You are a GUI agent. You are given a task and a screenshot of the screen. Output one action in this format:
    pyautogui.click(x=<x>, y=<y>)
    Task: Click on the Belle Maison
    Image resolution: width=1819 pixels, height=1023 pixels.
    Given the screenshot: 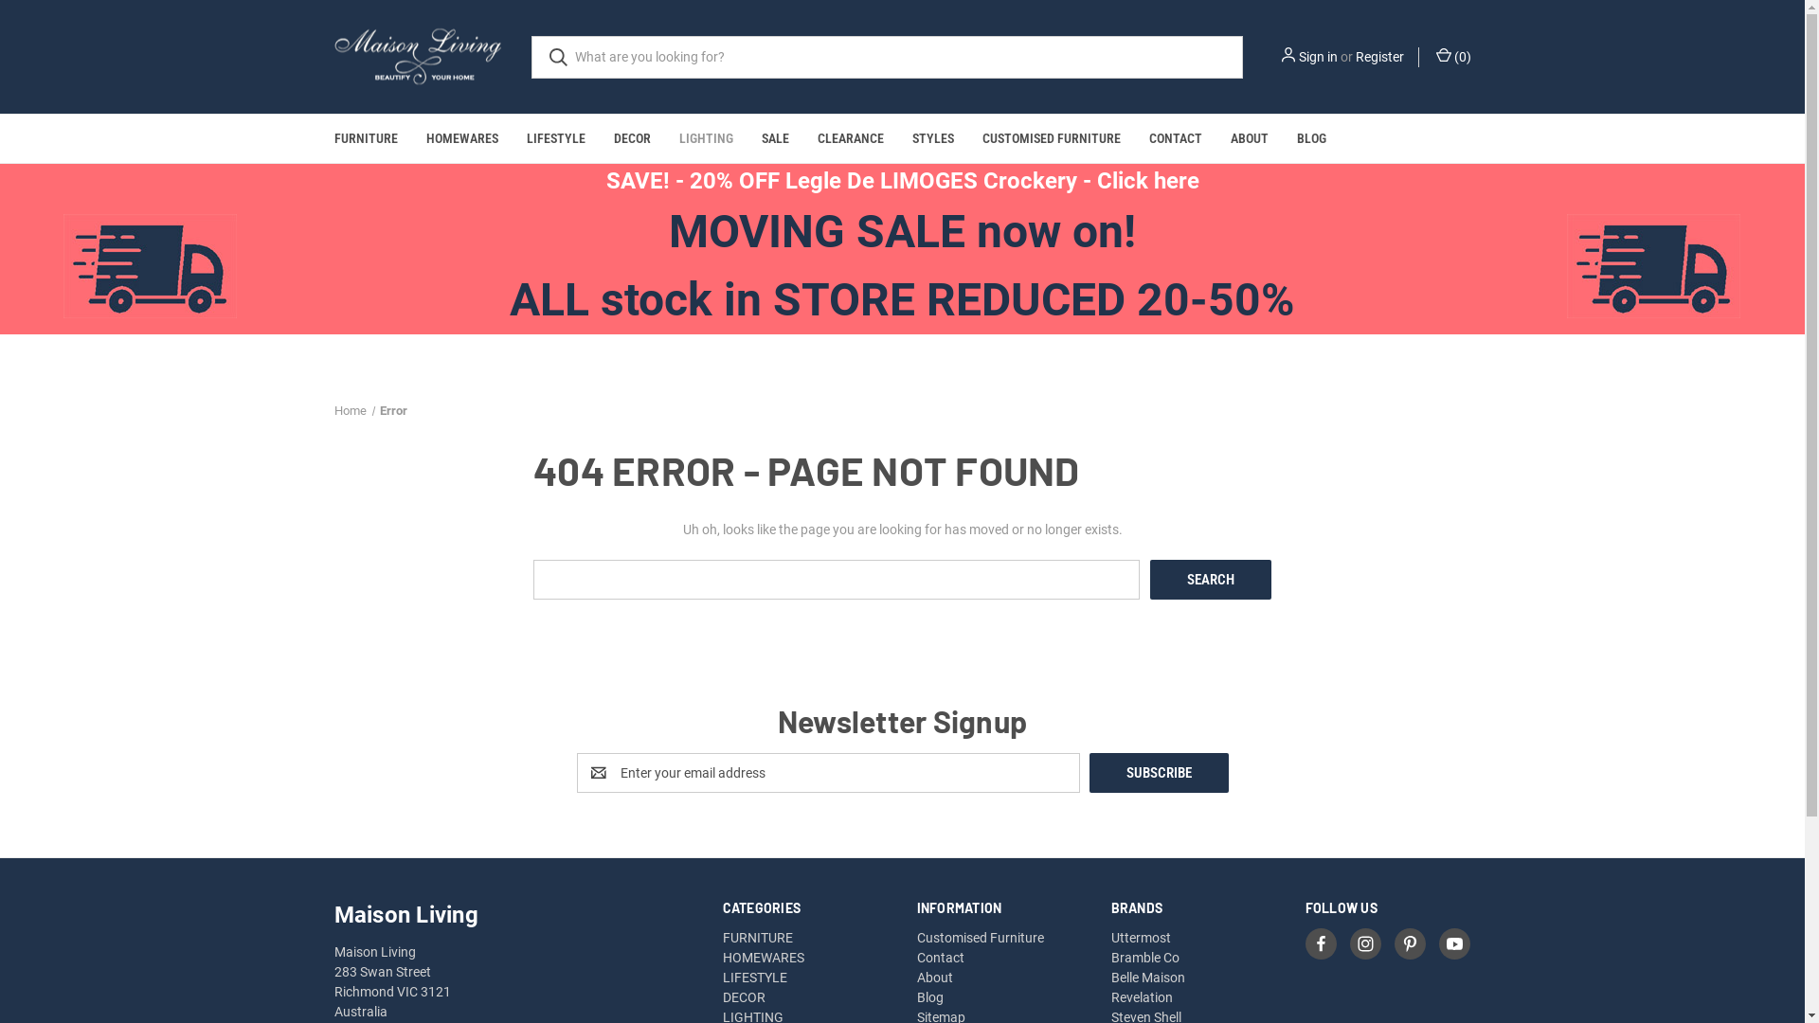 What is the action you would take?
    pyautogui.click(x=1148, y=978)
    